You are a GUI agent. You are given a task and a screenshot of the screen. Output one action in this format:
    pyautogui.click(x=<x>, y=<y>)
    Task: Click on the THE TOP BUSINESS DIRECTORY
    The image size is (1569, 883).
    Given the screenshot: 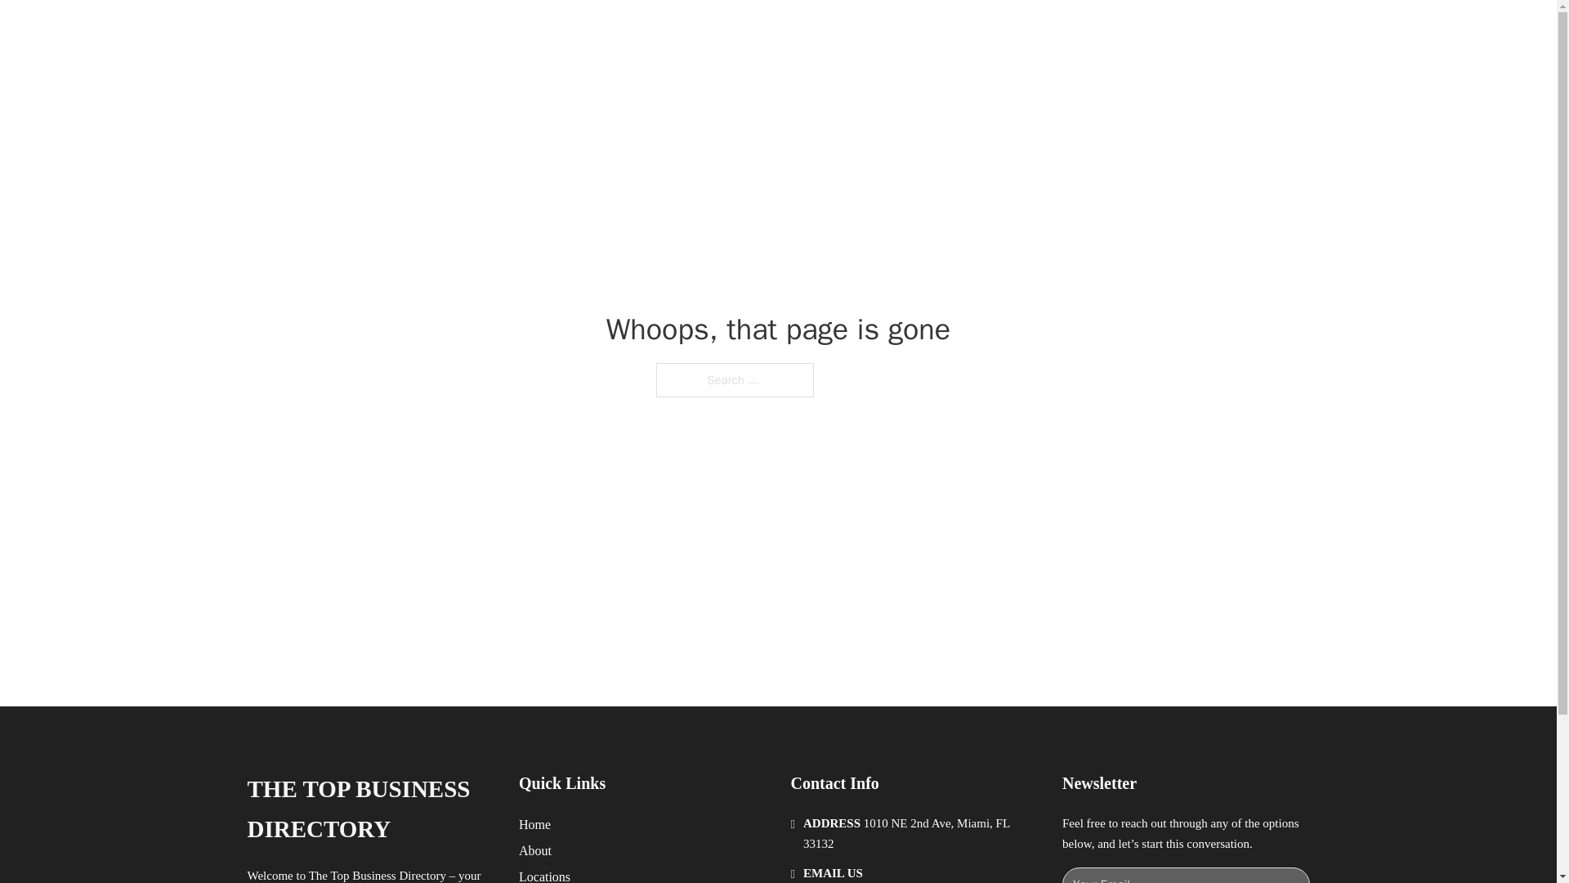 What is the action you would take?
    pyautogui.click(x=499, y=31)
    